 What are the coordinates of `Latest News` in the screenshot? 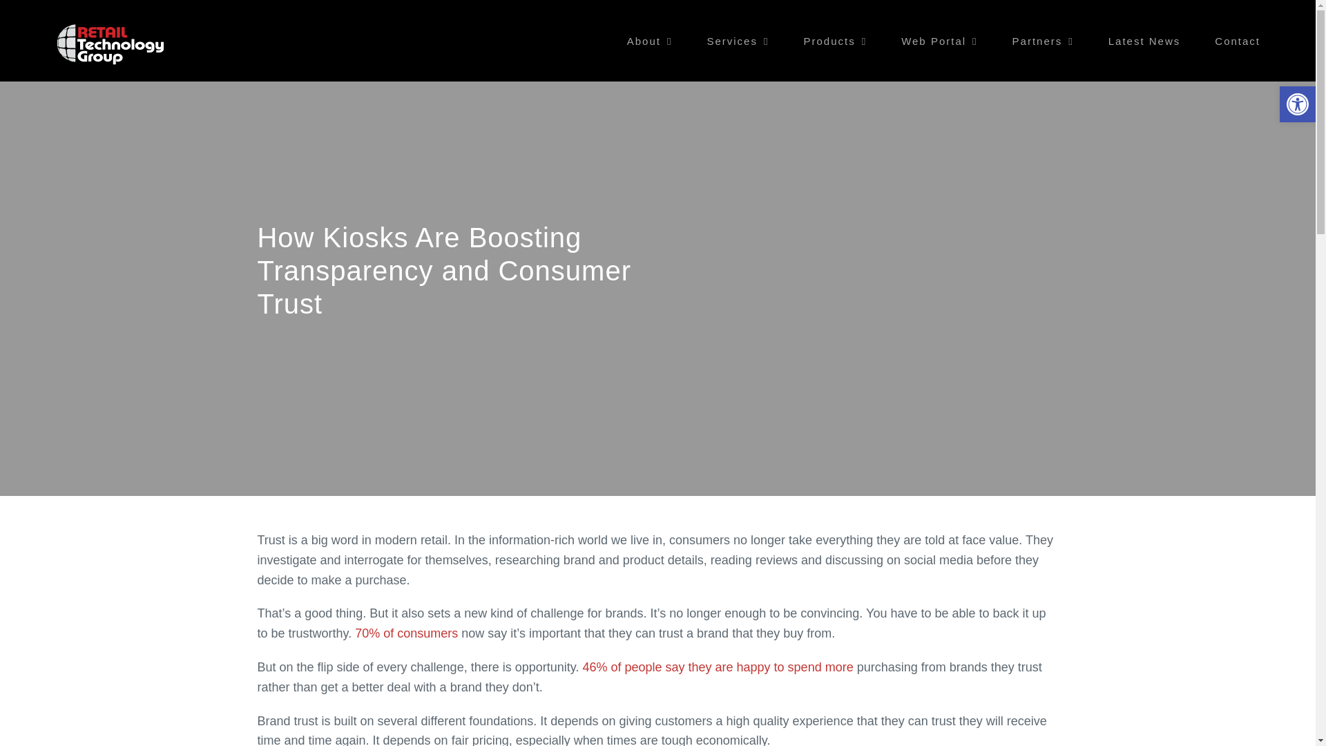 It's located at (1145, 40).